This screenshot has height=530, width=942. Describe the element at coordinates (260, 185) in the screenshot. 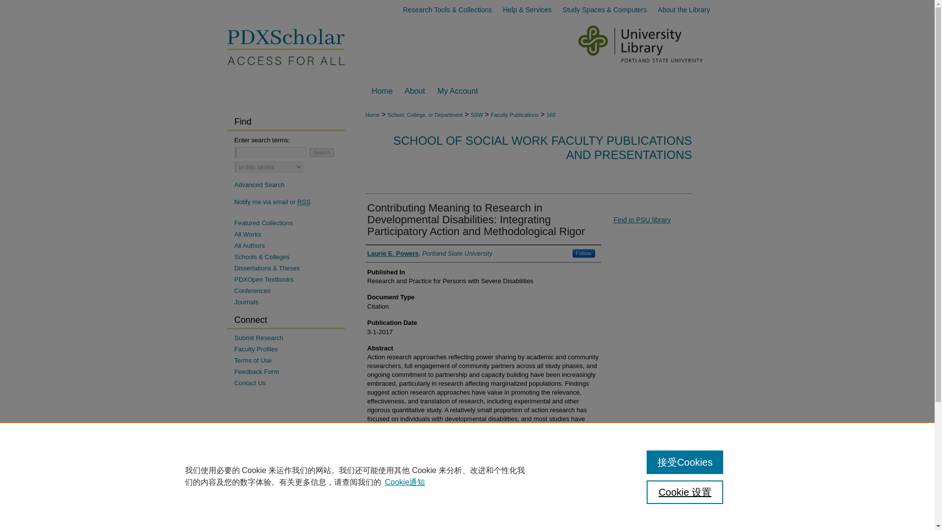

I see `Advanced Search` at that location.